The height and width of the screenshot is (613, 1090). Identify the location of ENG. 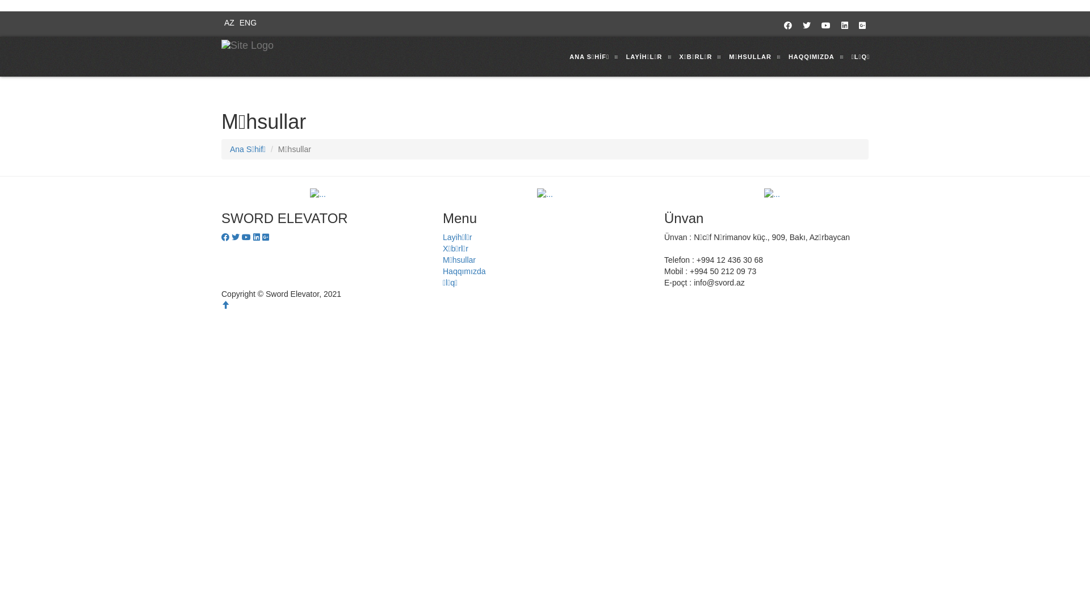
(246, 23).